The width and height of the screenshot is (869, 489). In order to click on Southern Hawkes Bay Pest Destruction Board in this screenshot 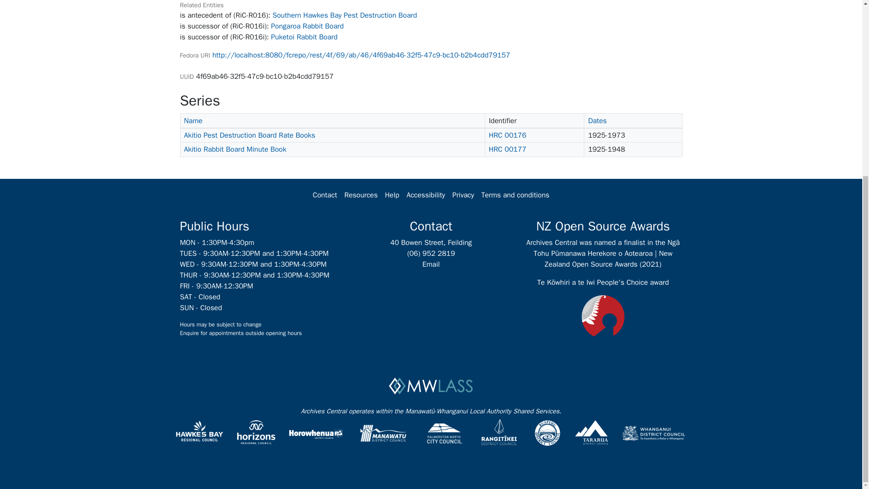, I will do `click(197, 120)`.